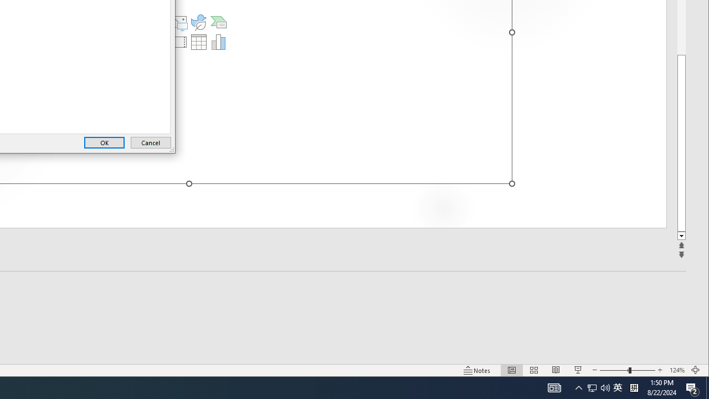  Describe the element at coordinates (677, 370) in the screenshot. I see `Zoom 124%` at that location.